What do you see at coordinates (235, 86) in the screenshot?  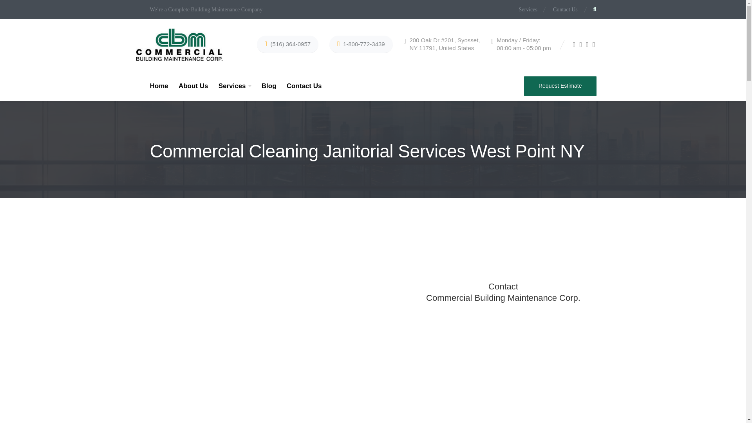 I see `Services` at bounding box center [235, 86].